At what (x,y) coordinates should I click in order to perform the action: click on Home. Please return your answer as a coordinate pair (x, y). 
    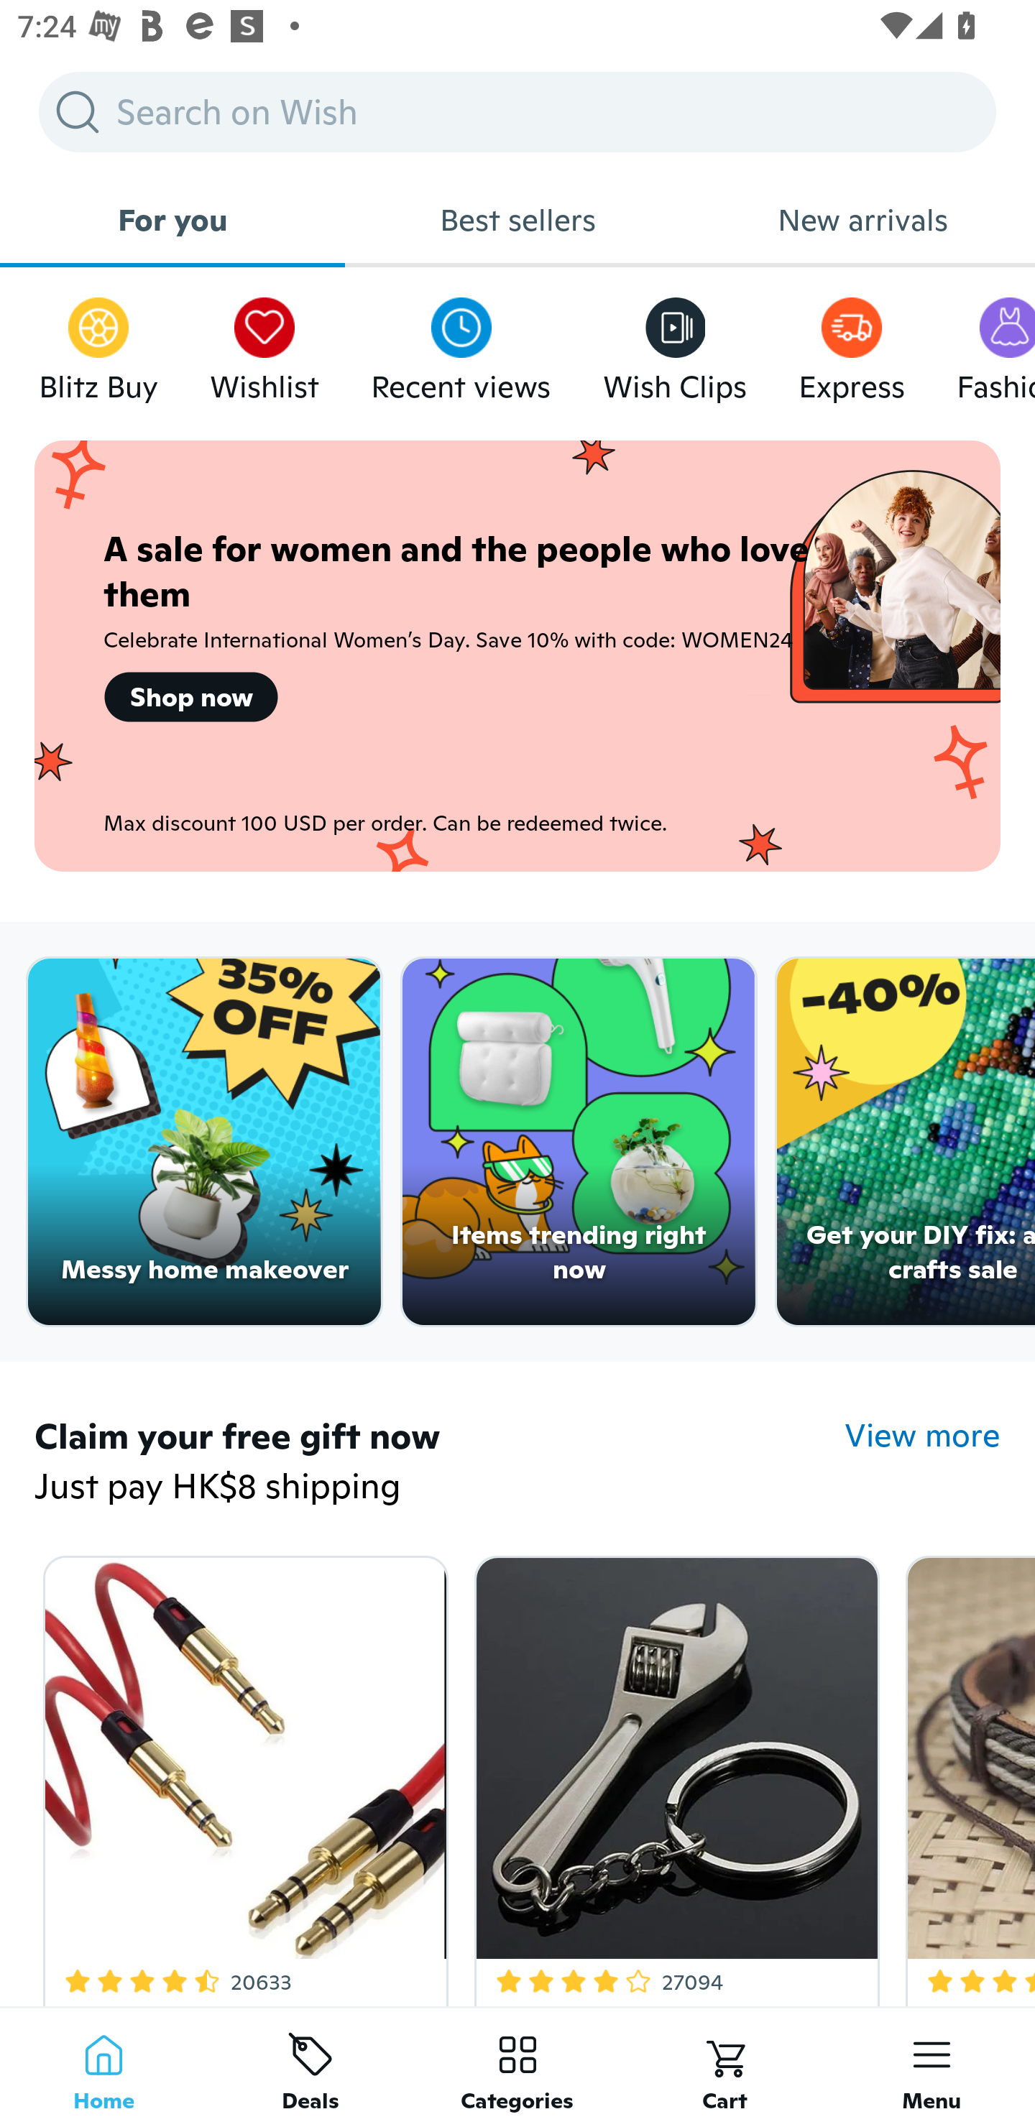
    Looking at the image, I should click on (103, 2067).